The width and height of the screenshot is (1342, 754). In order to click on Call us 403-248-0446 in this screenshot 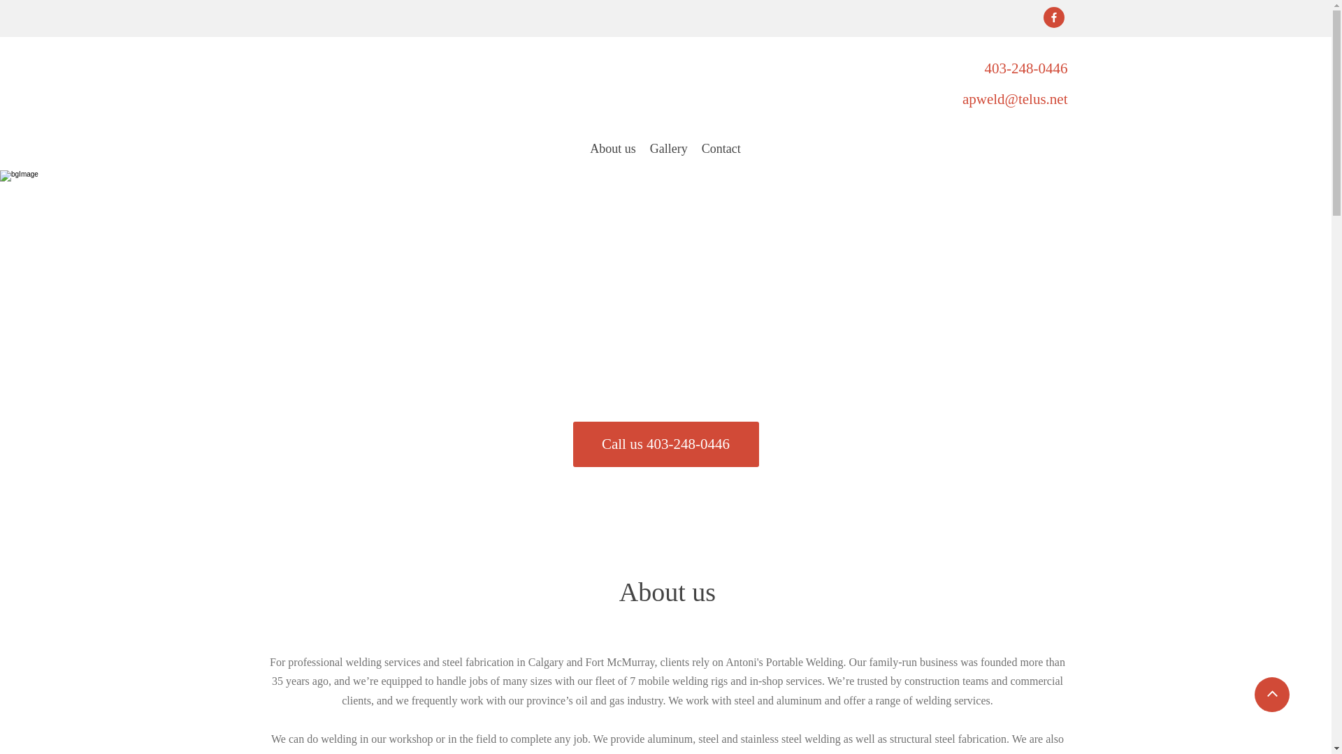, I will do `click(666, 444)`.